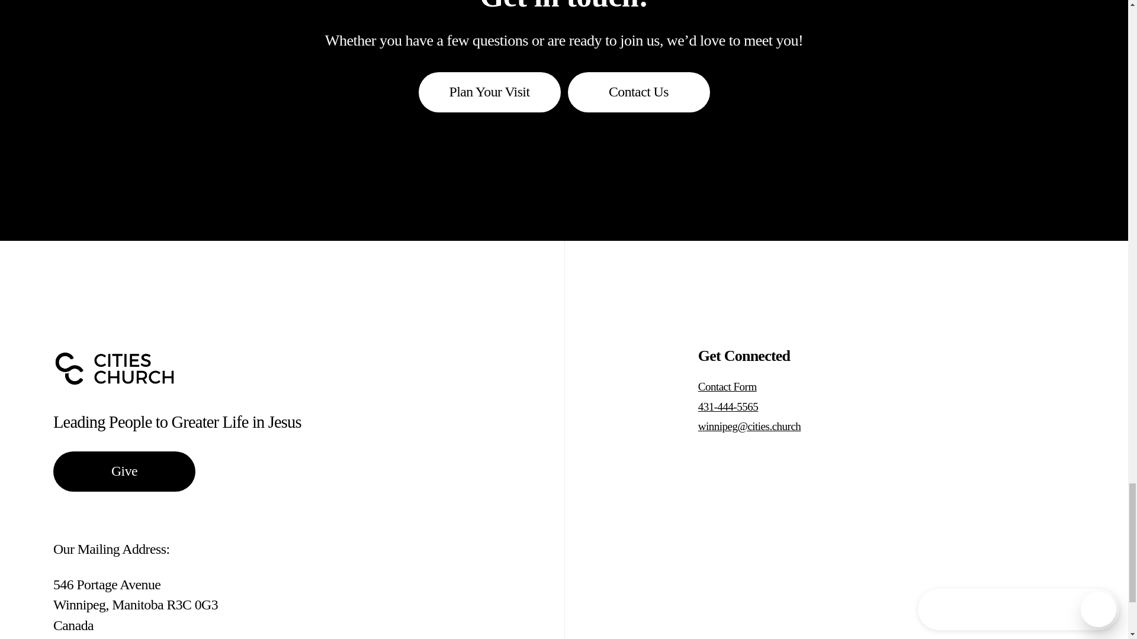 The image size is (1137, 639). What do you see at coordinates (489, 92) in the screenshot?
I see `Plan Your Visit` at bounding box center [489, 92].